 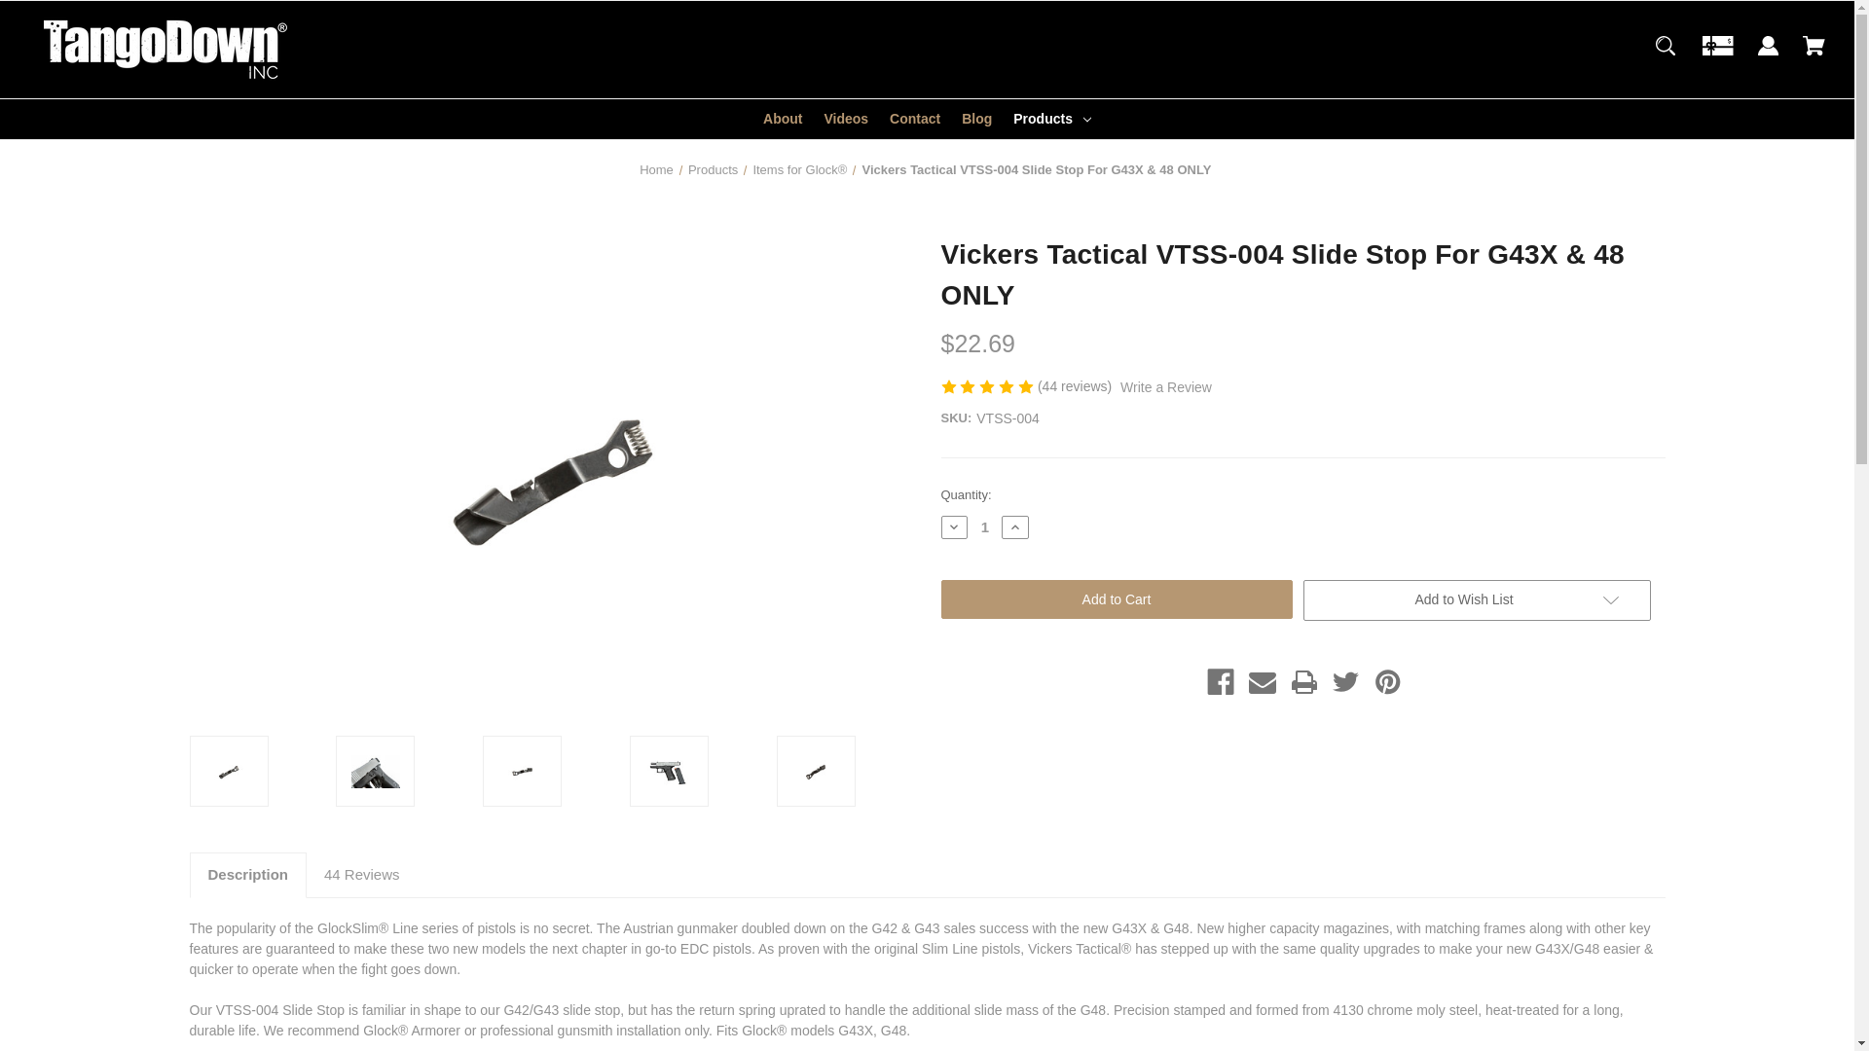 What do you see at coordinates (1665, 45) in the screenshot?
I see `MAGNIFYING GLASS IMAGE LARGE RED CIRCLE WITH A BLACK BORDER` at bounding box center [1665, 45].